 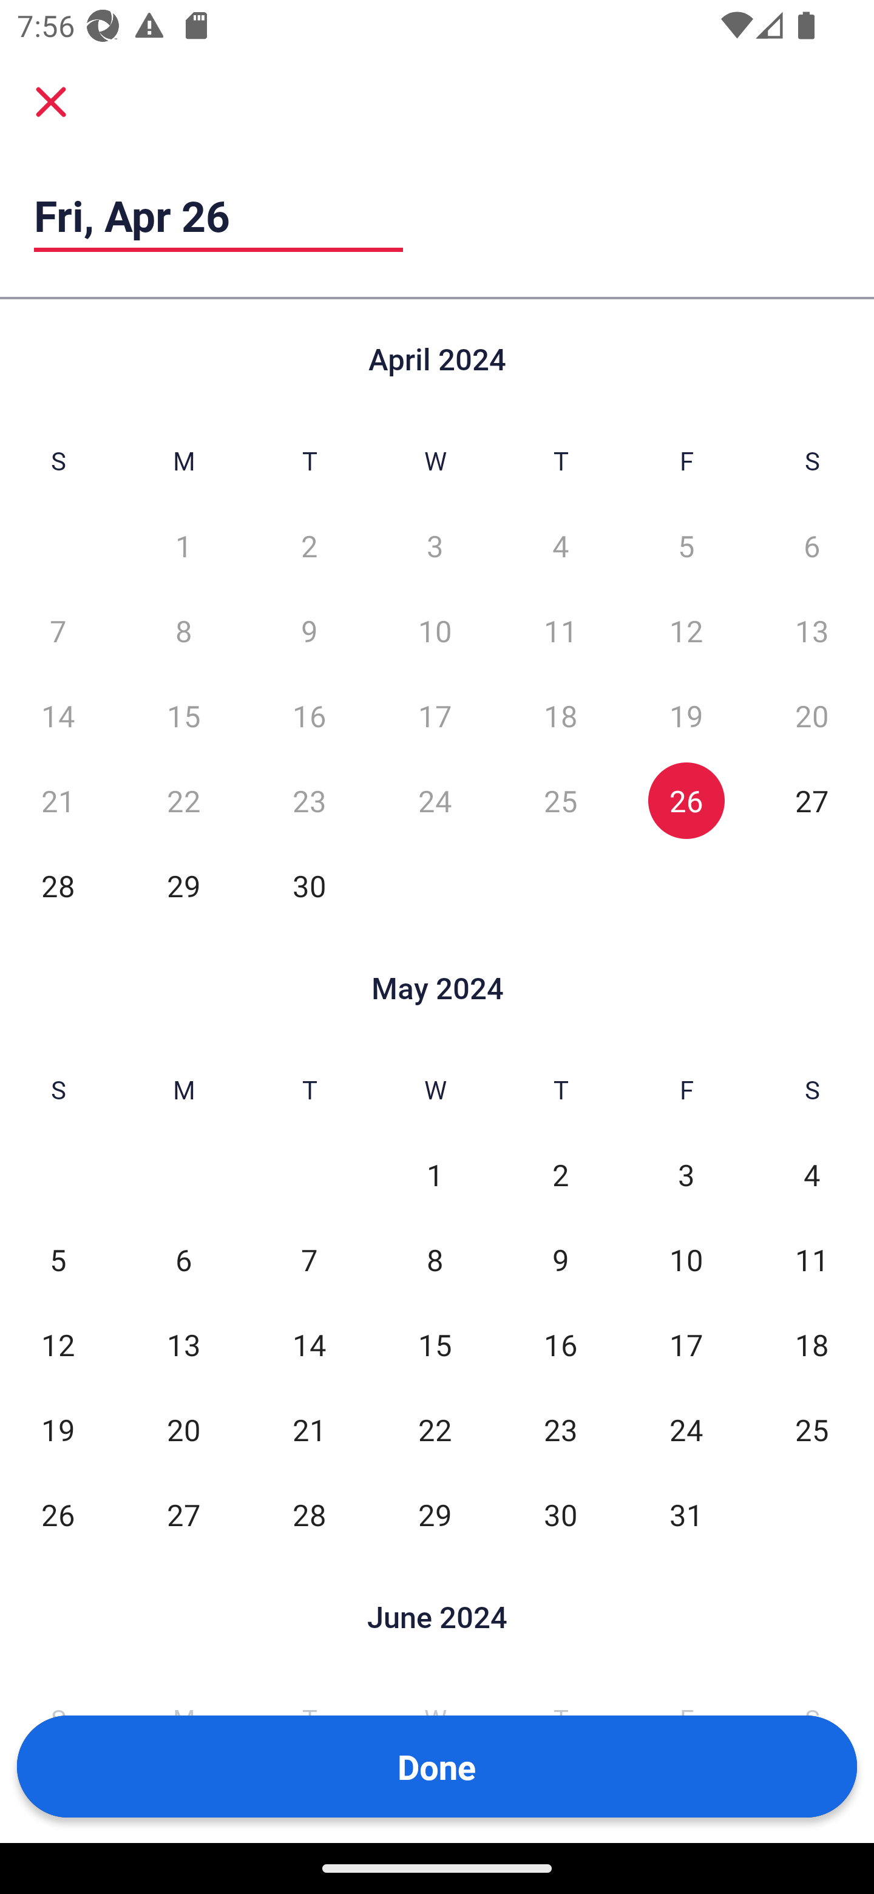 I want to click on 22 Wed, May 22, Not Selected, so click(x=435, y=1429).